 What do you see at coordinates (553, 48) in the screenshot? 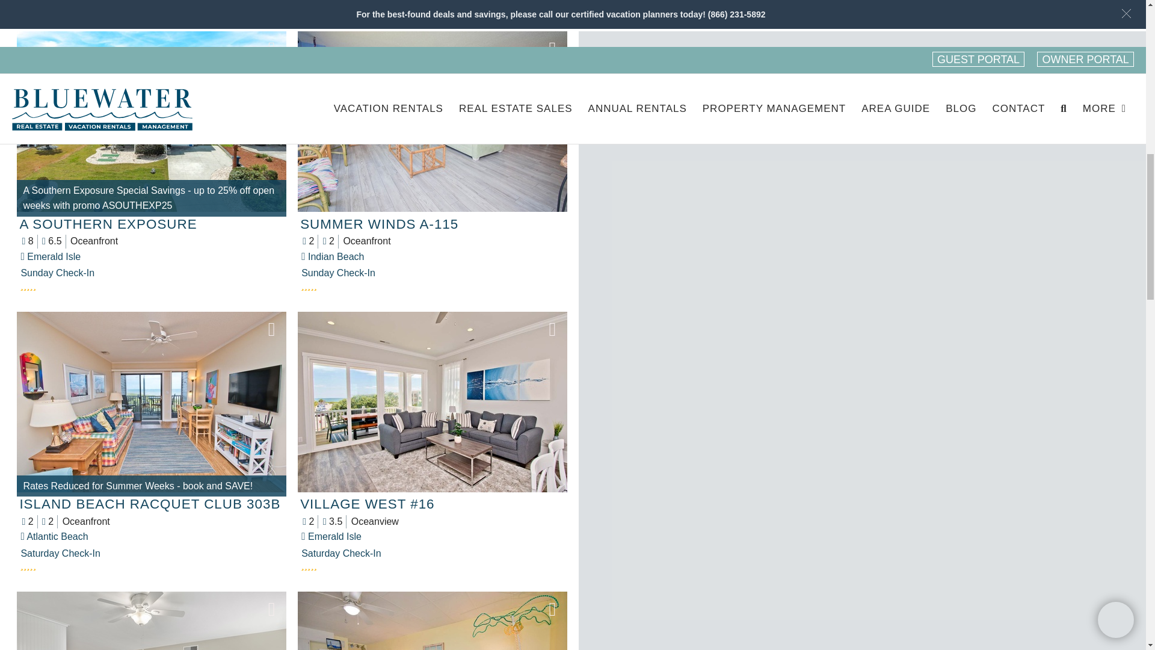
I see `Favorite` at bounding box center [553, 48].